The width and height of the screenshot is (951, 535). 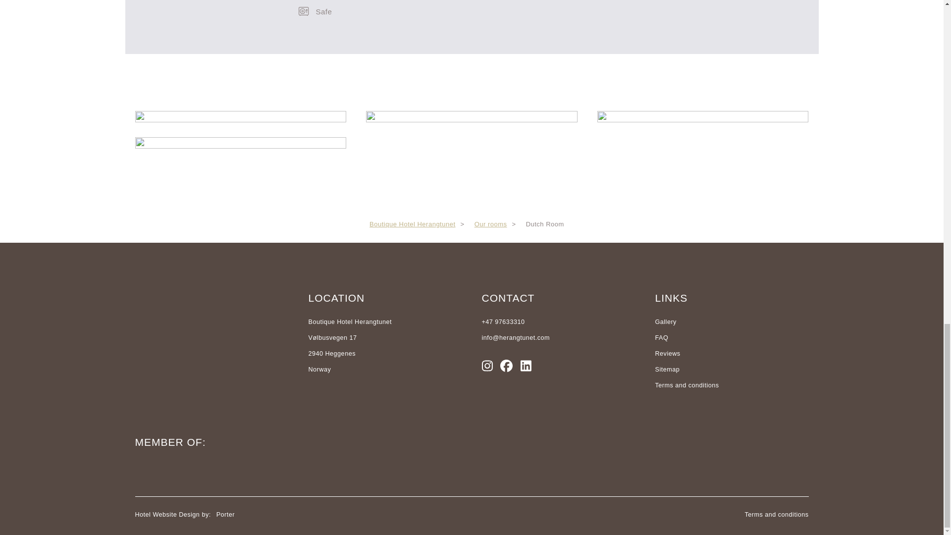 What do you see at coordinates (224, 515) in the screenshot?
I see `Porter` at bounding box center [224, 515].